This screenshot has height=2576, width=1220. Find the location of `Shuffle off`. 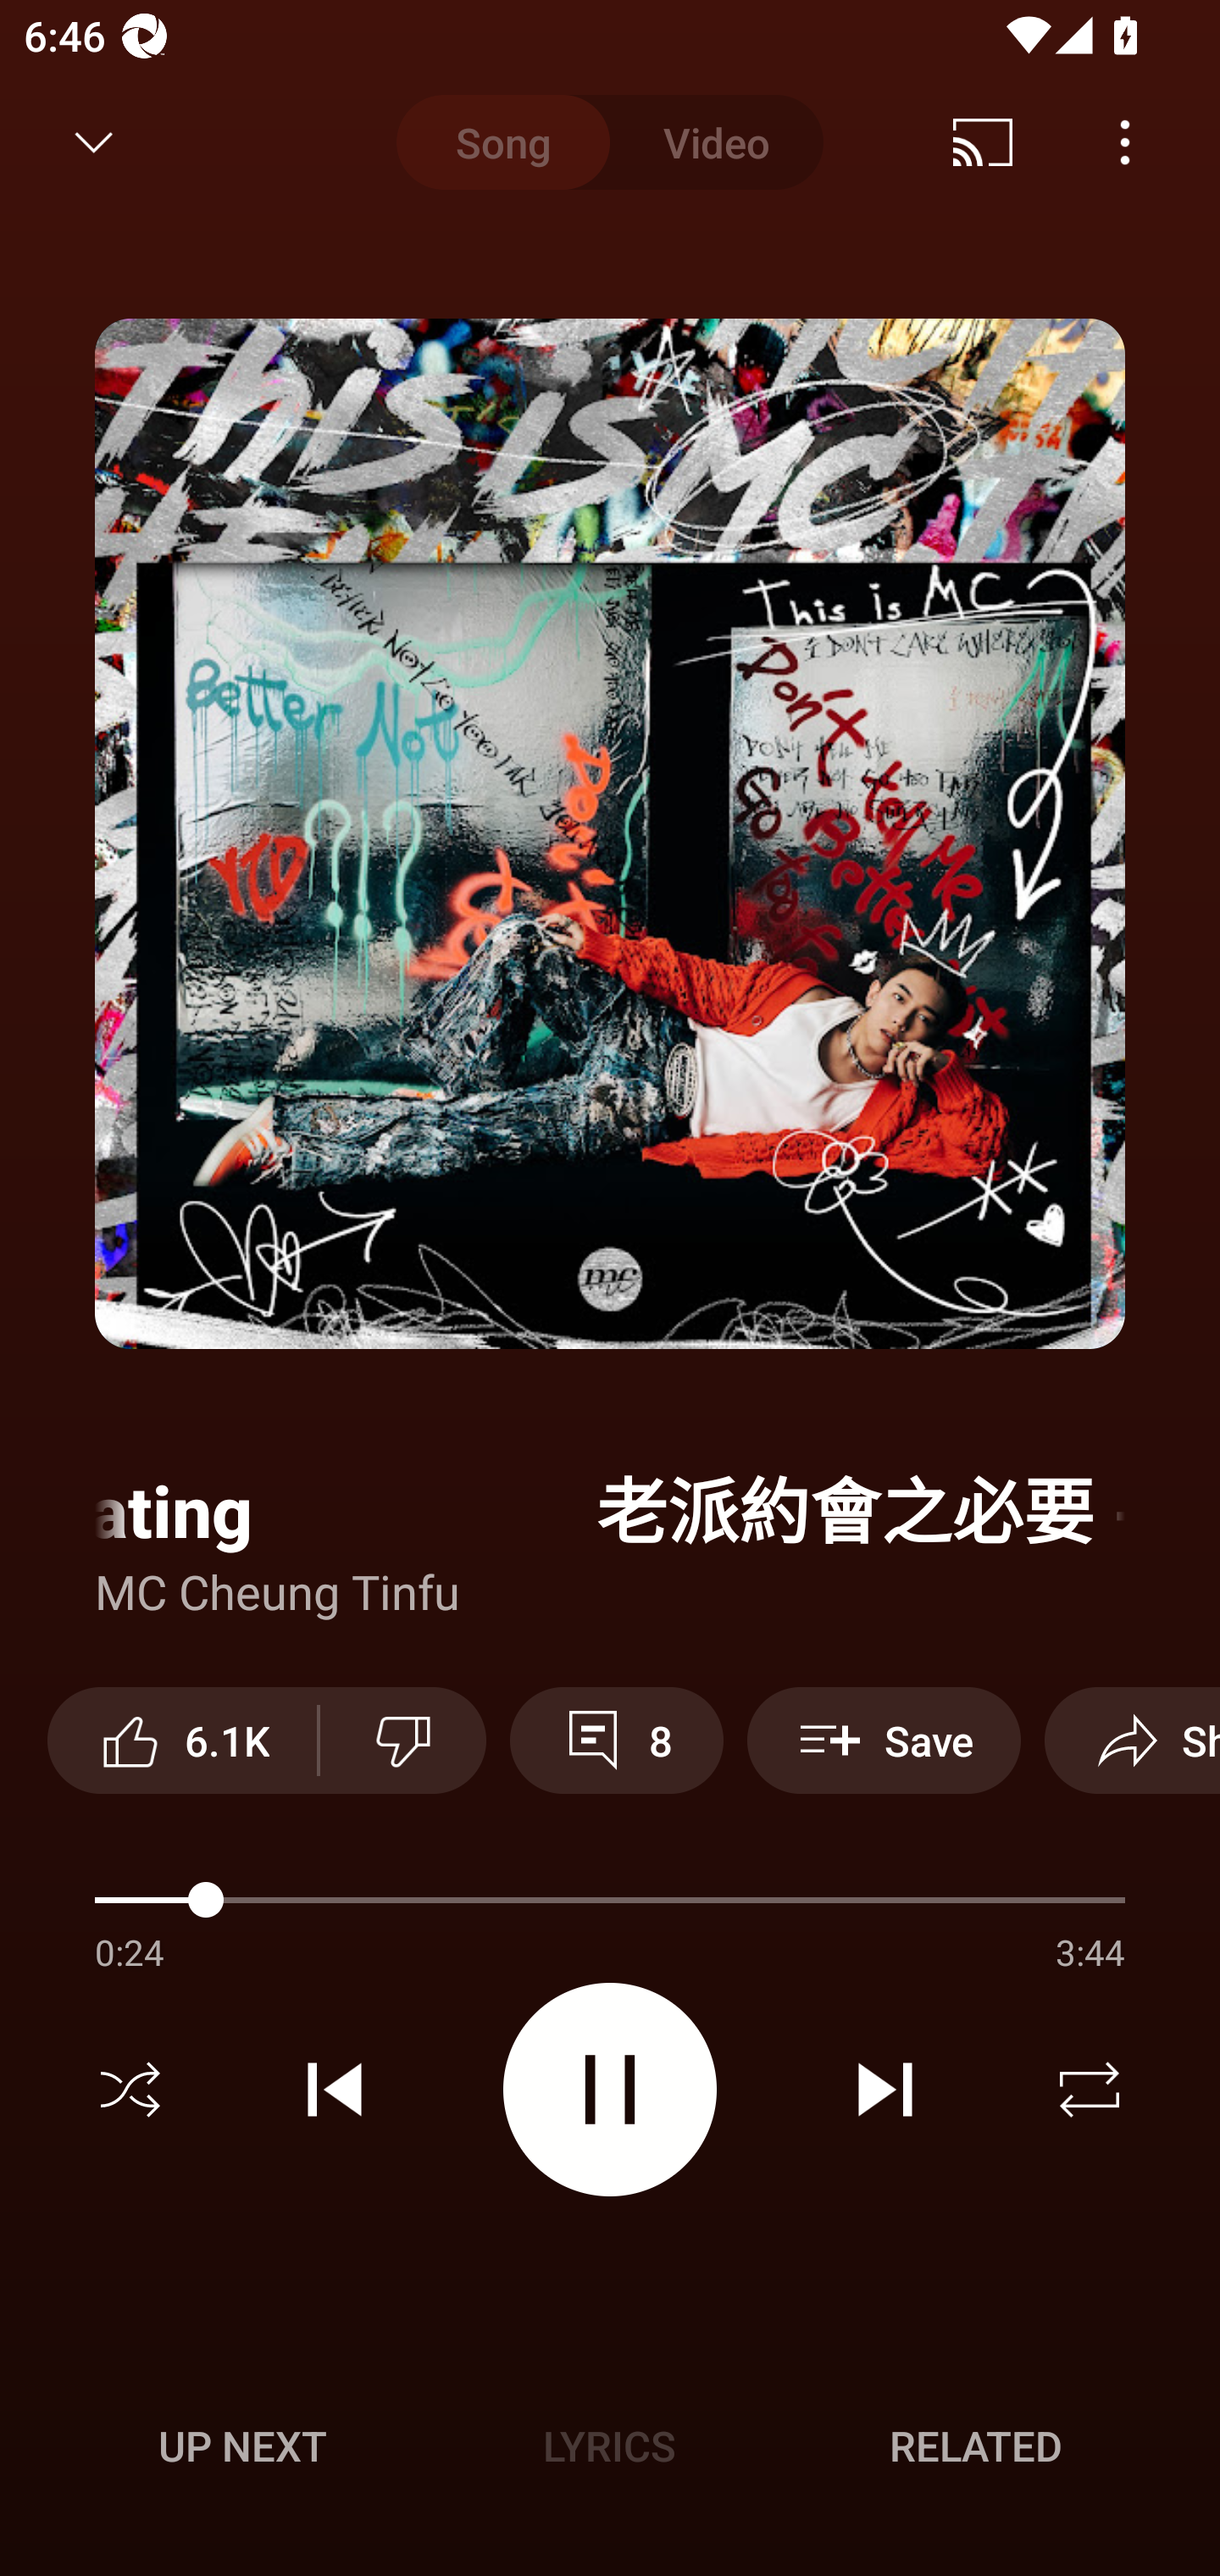

Shuffle off is located at coordinates (130, 2090).